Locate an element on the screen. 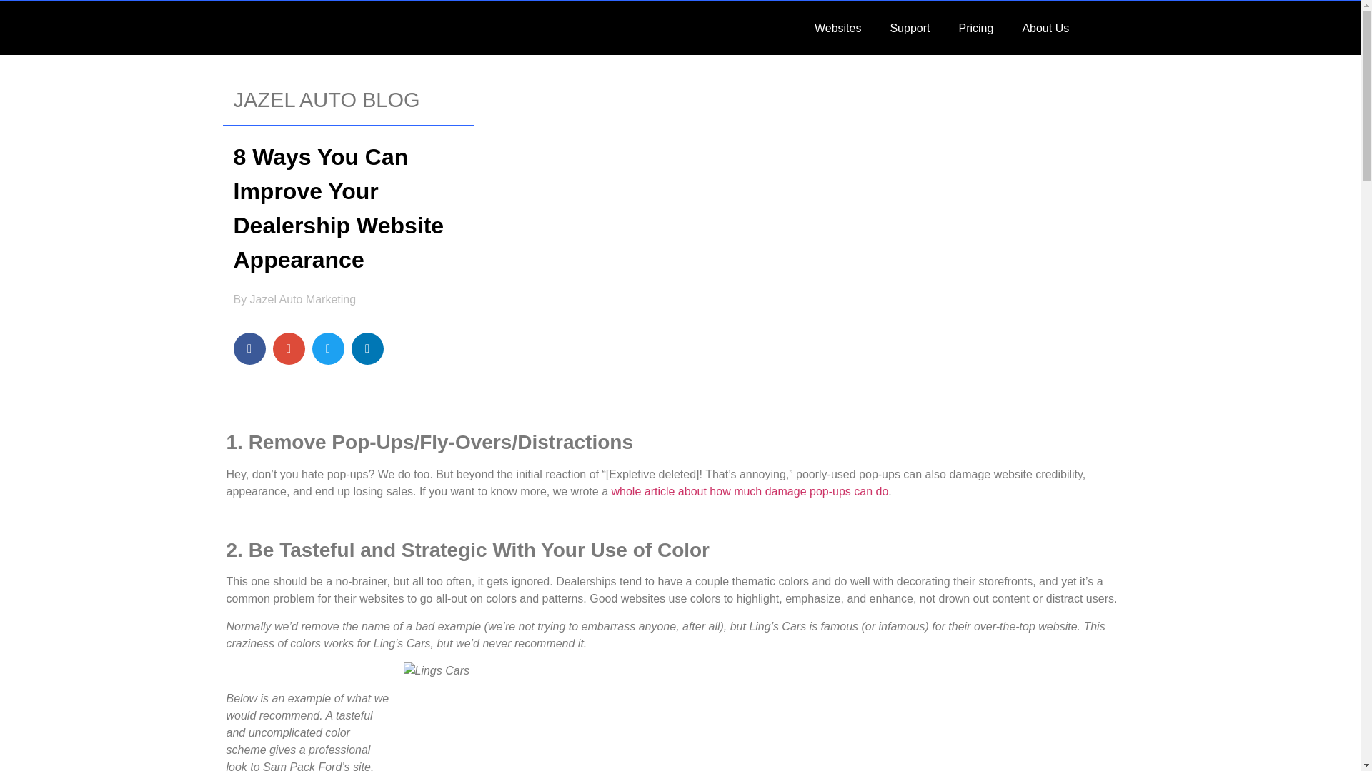 The image size is (1372, 771). Pricing is located at coordinates (975, 27).